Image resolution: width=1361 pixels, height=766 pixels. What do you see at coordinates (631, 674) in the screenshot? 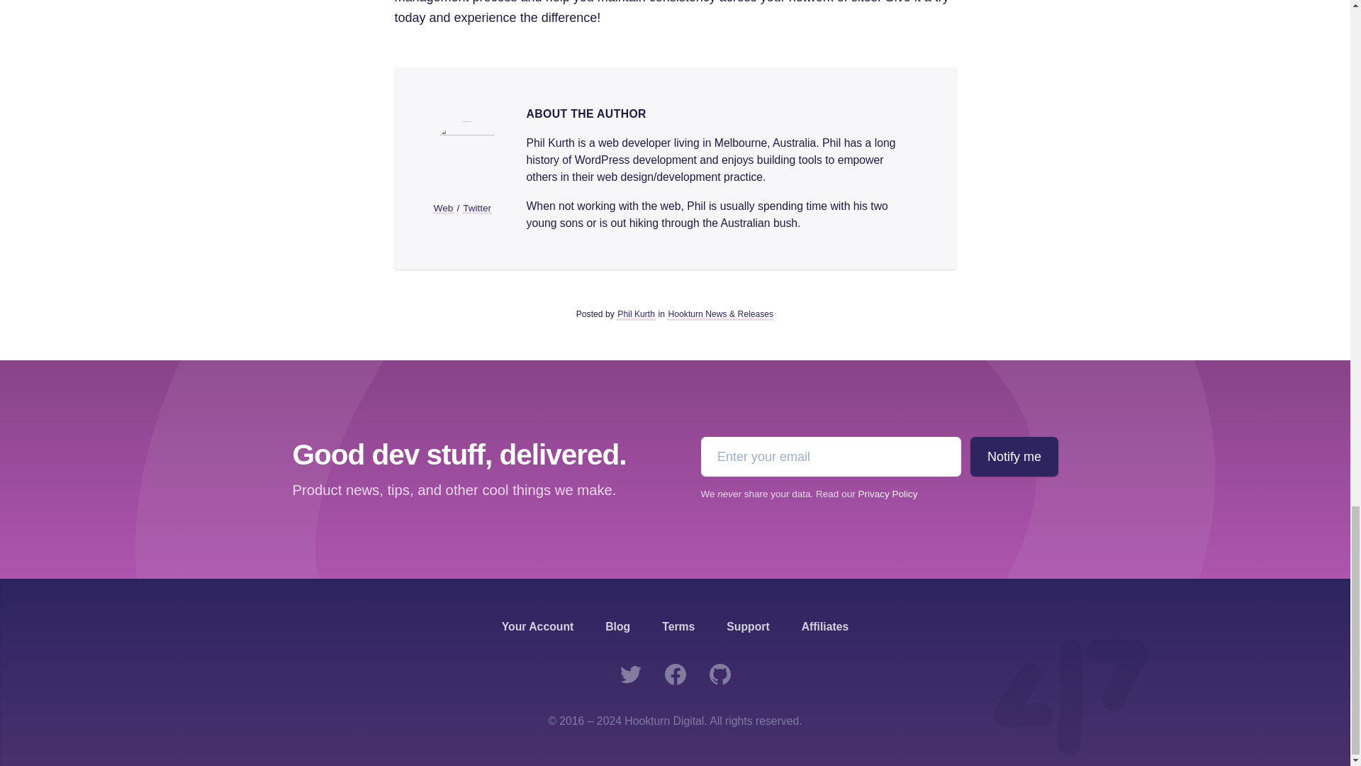
I see `Twitter` at bounding box center [631, 674].